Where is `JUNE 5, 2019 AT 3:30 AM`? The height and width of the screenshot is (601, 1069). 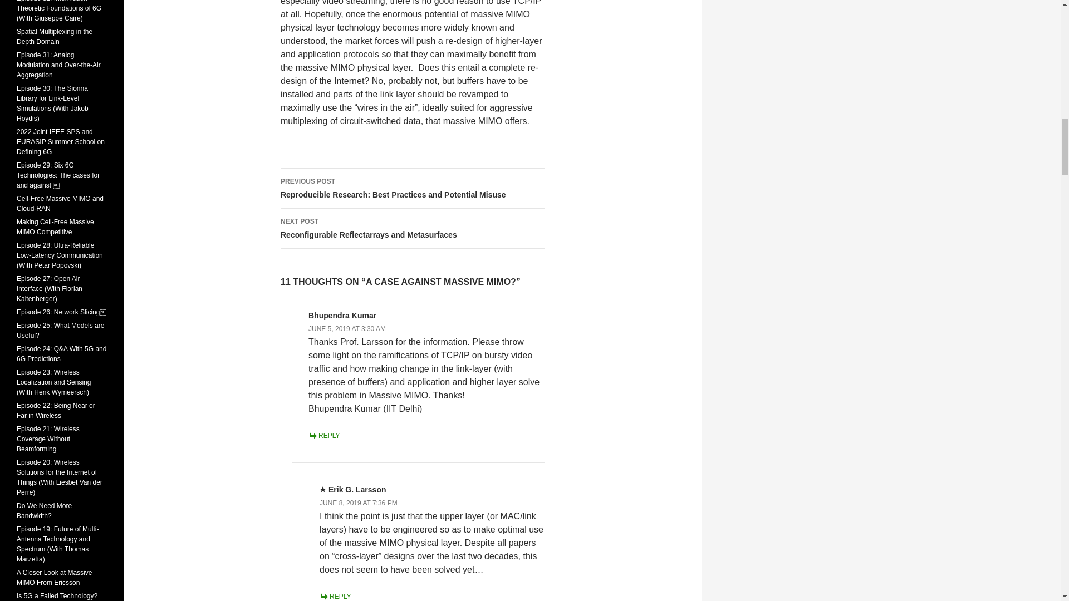
JUNE 5, 2019 AT 3:30 AM is located at coordinates (347, 329).